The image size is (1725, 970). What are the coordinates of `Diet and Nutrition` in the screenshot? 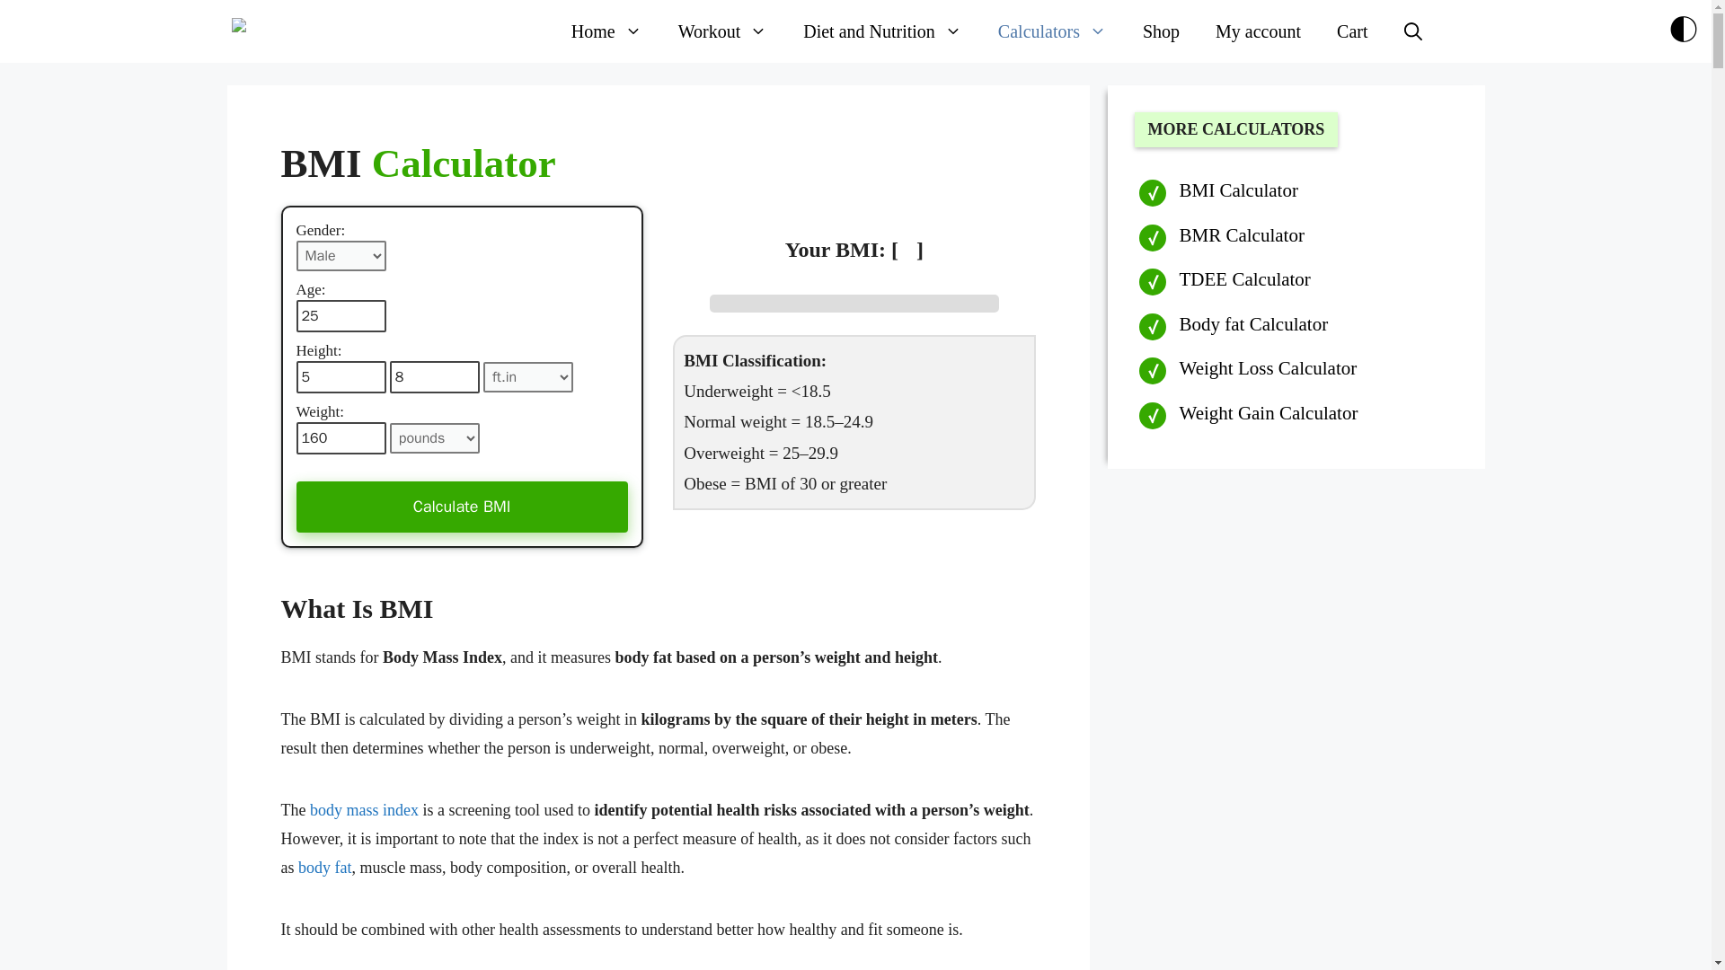 It's located at (882, 31).